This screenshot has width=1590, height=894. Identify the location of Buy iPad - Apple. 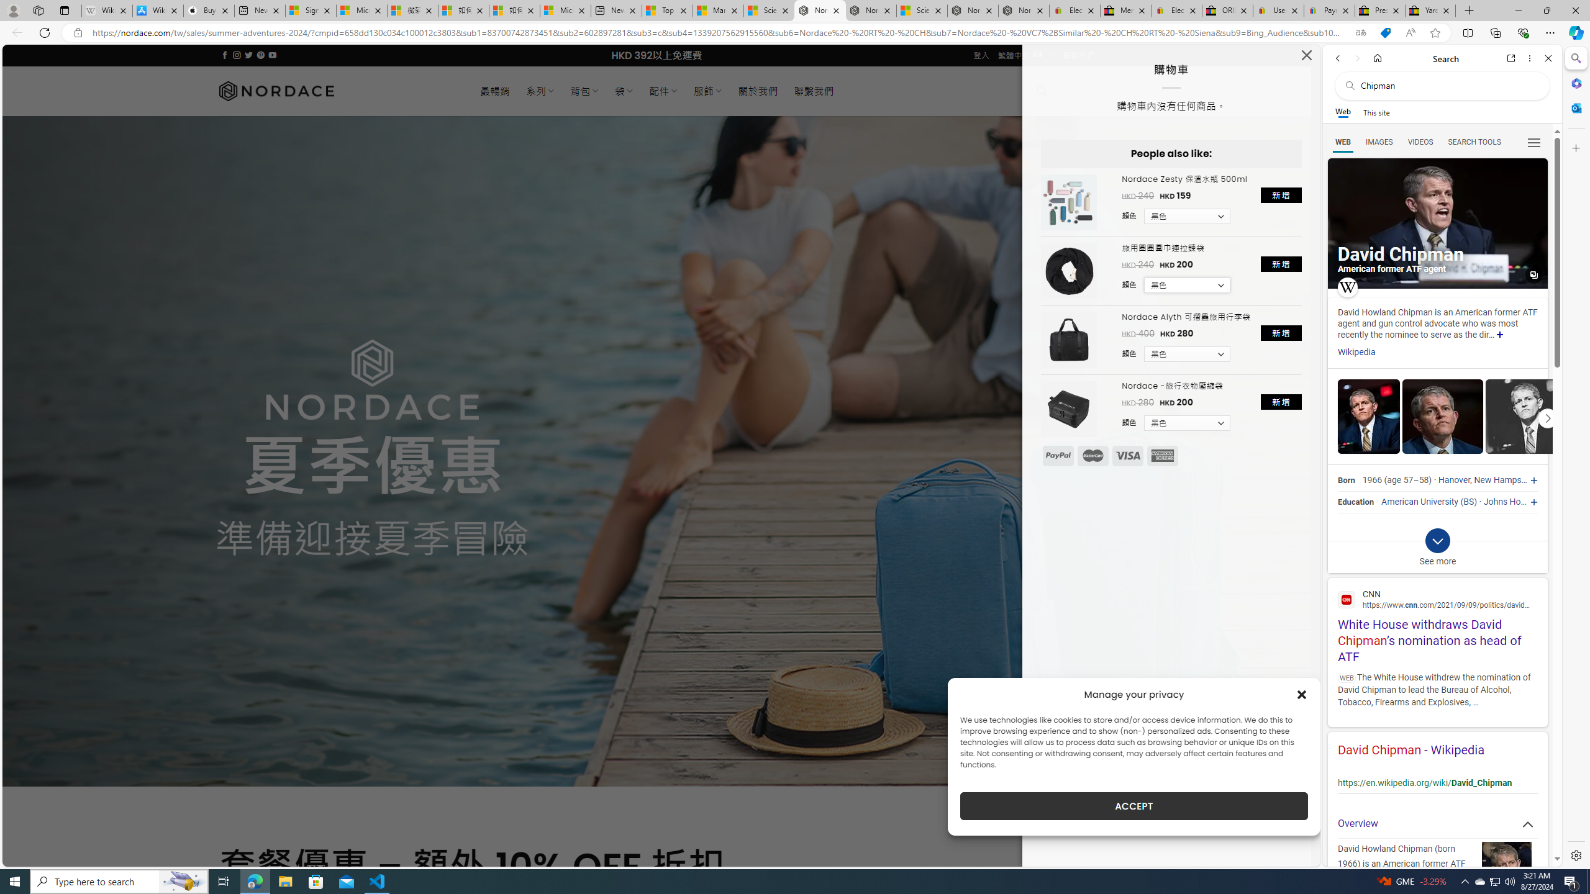
(209, 11).